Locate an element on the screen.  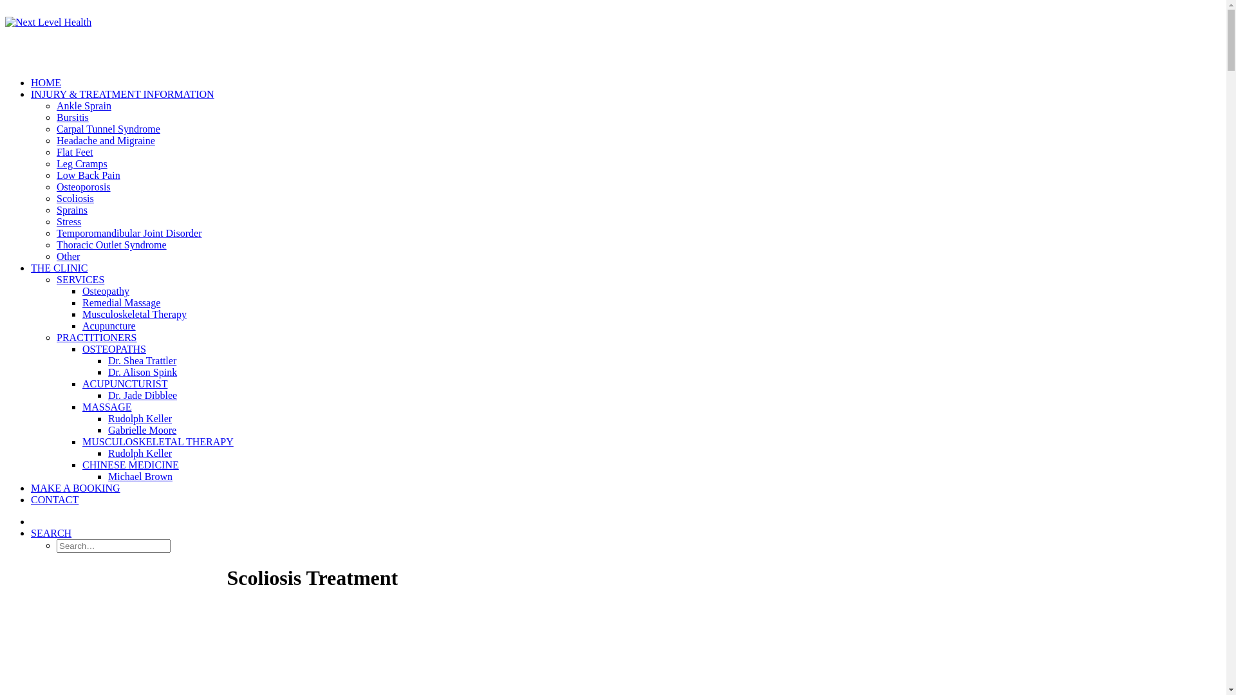
HOME is located at coordinates (46, 82).